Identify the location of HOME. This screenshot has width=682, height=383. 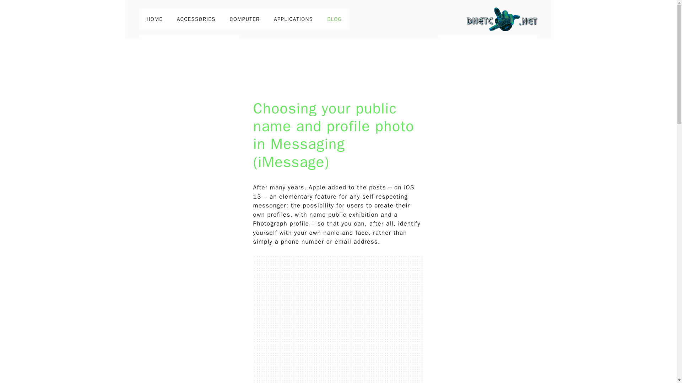
(154, 19).